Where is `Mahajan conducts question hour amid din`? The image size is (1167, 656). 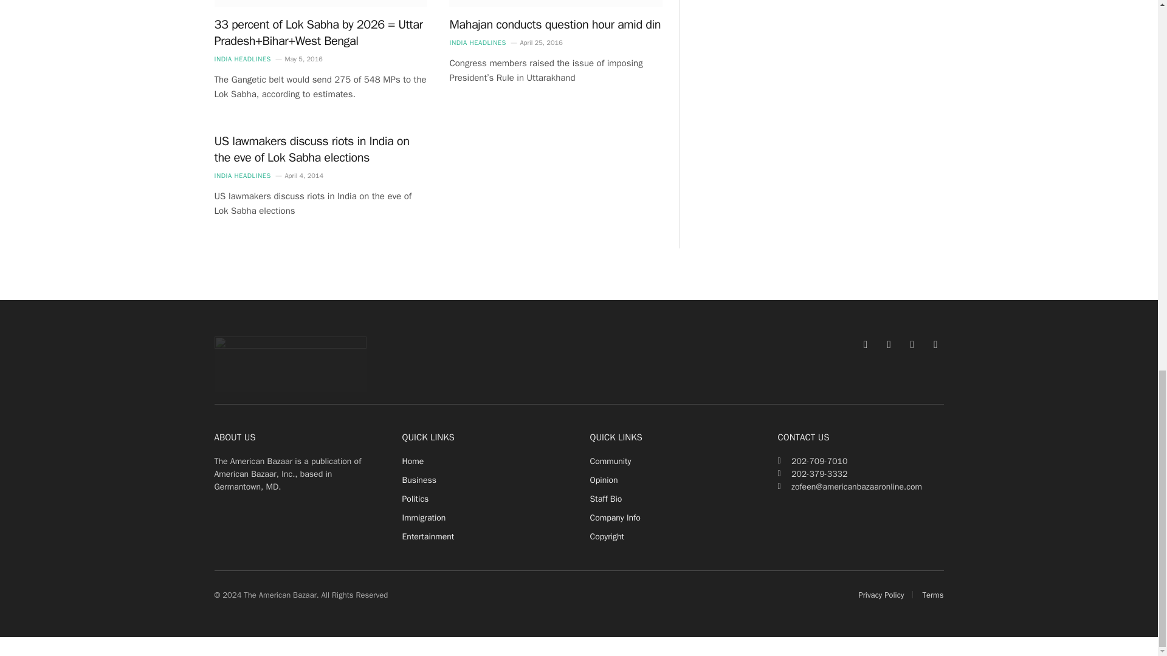
Mahajan conducts question hour amid din is located at coordinates (556, 24).